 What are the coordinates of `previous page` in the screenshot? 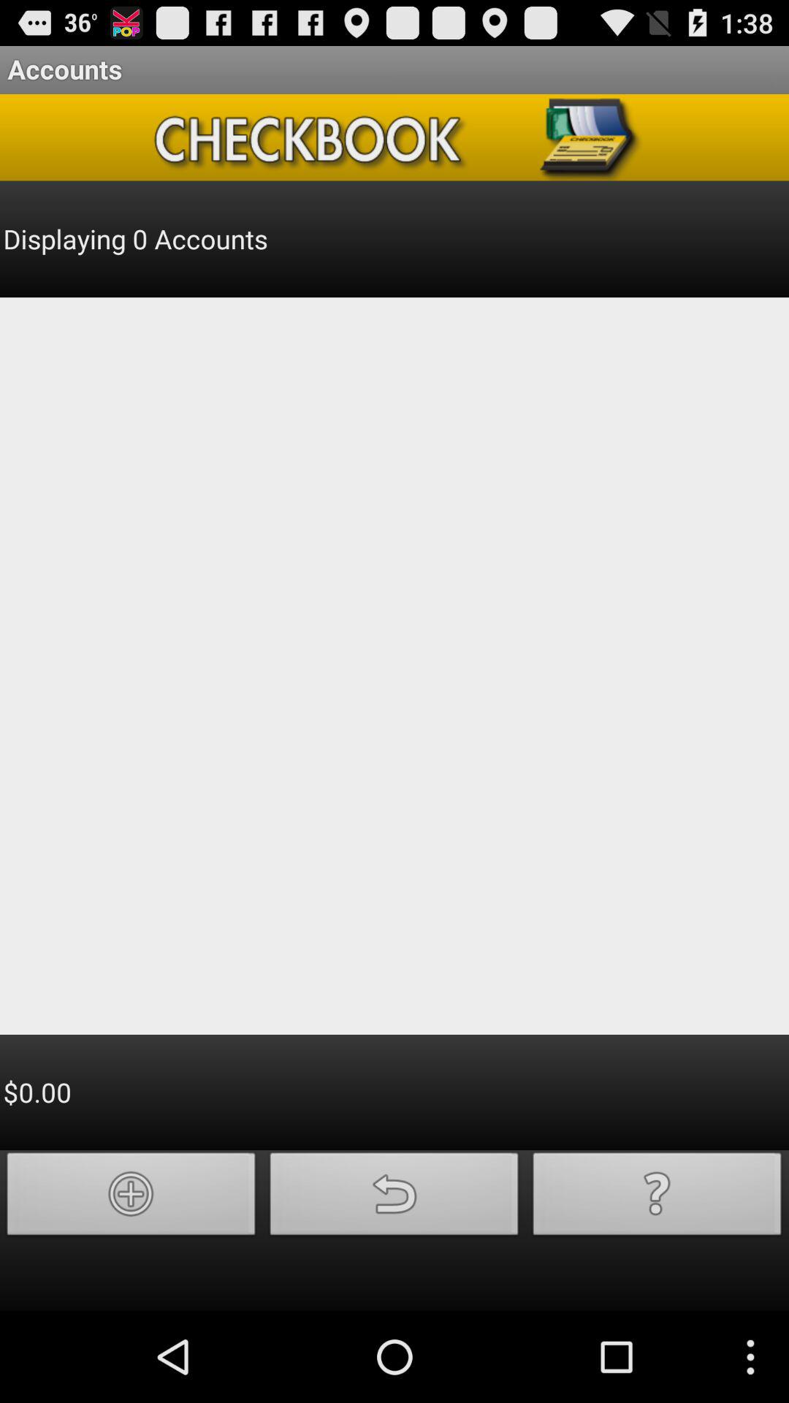 It's located at (394, 1198).